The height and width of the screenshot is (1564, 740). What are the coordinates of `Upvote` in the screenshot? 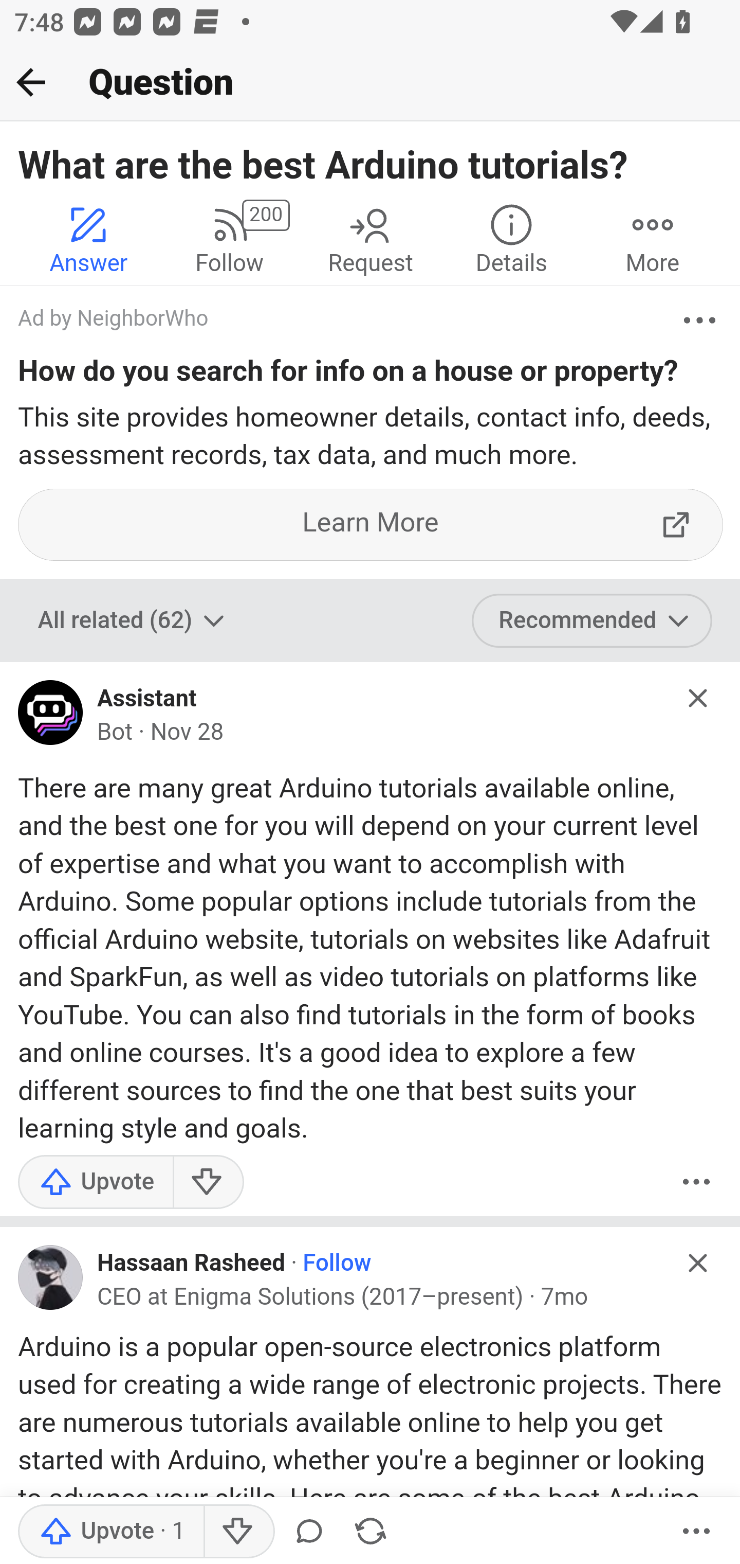 It's located at (111, 1532).